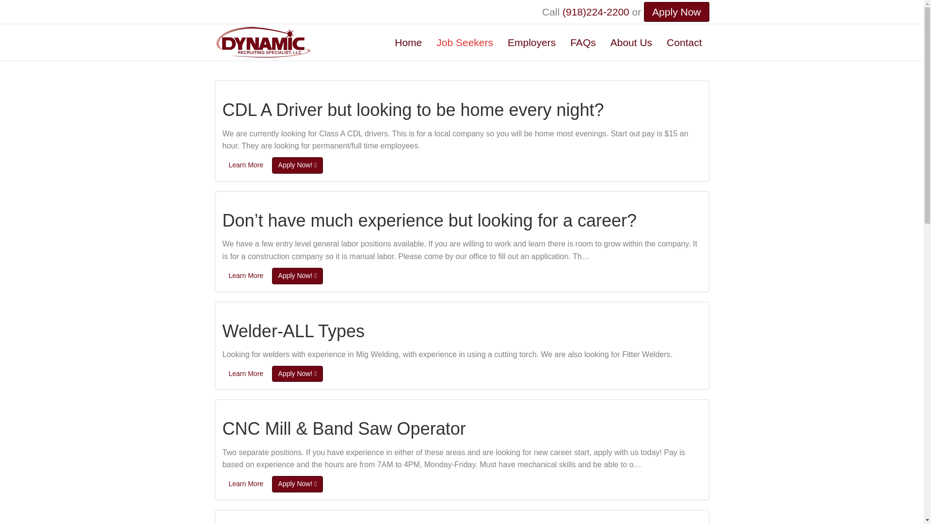 This screenshot has height=524, width=931. What do you see at coordinates (297, 484) in the screenshot?
I see `Apply Now!` at bounding box center [297, 484].